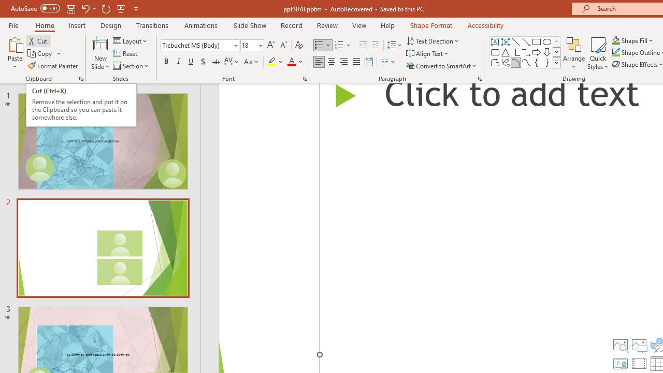  I want to click on Pictures, so click(639, 345).